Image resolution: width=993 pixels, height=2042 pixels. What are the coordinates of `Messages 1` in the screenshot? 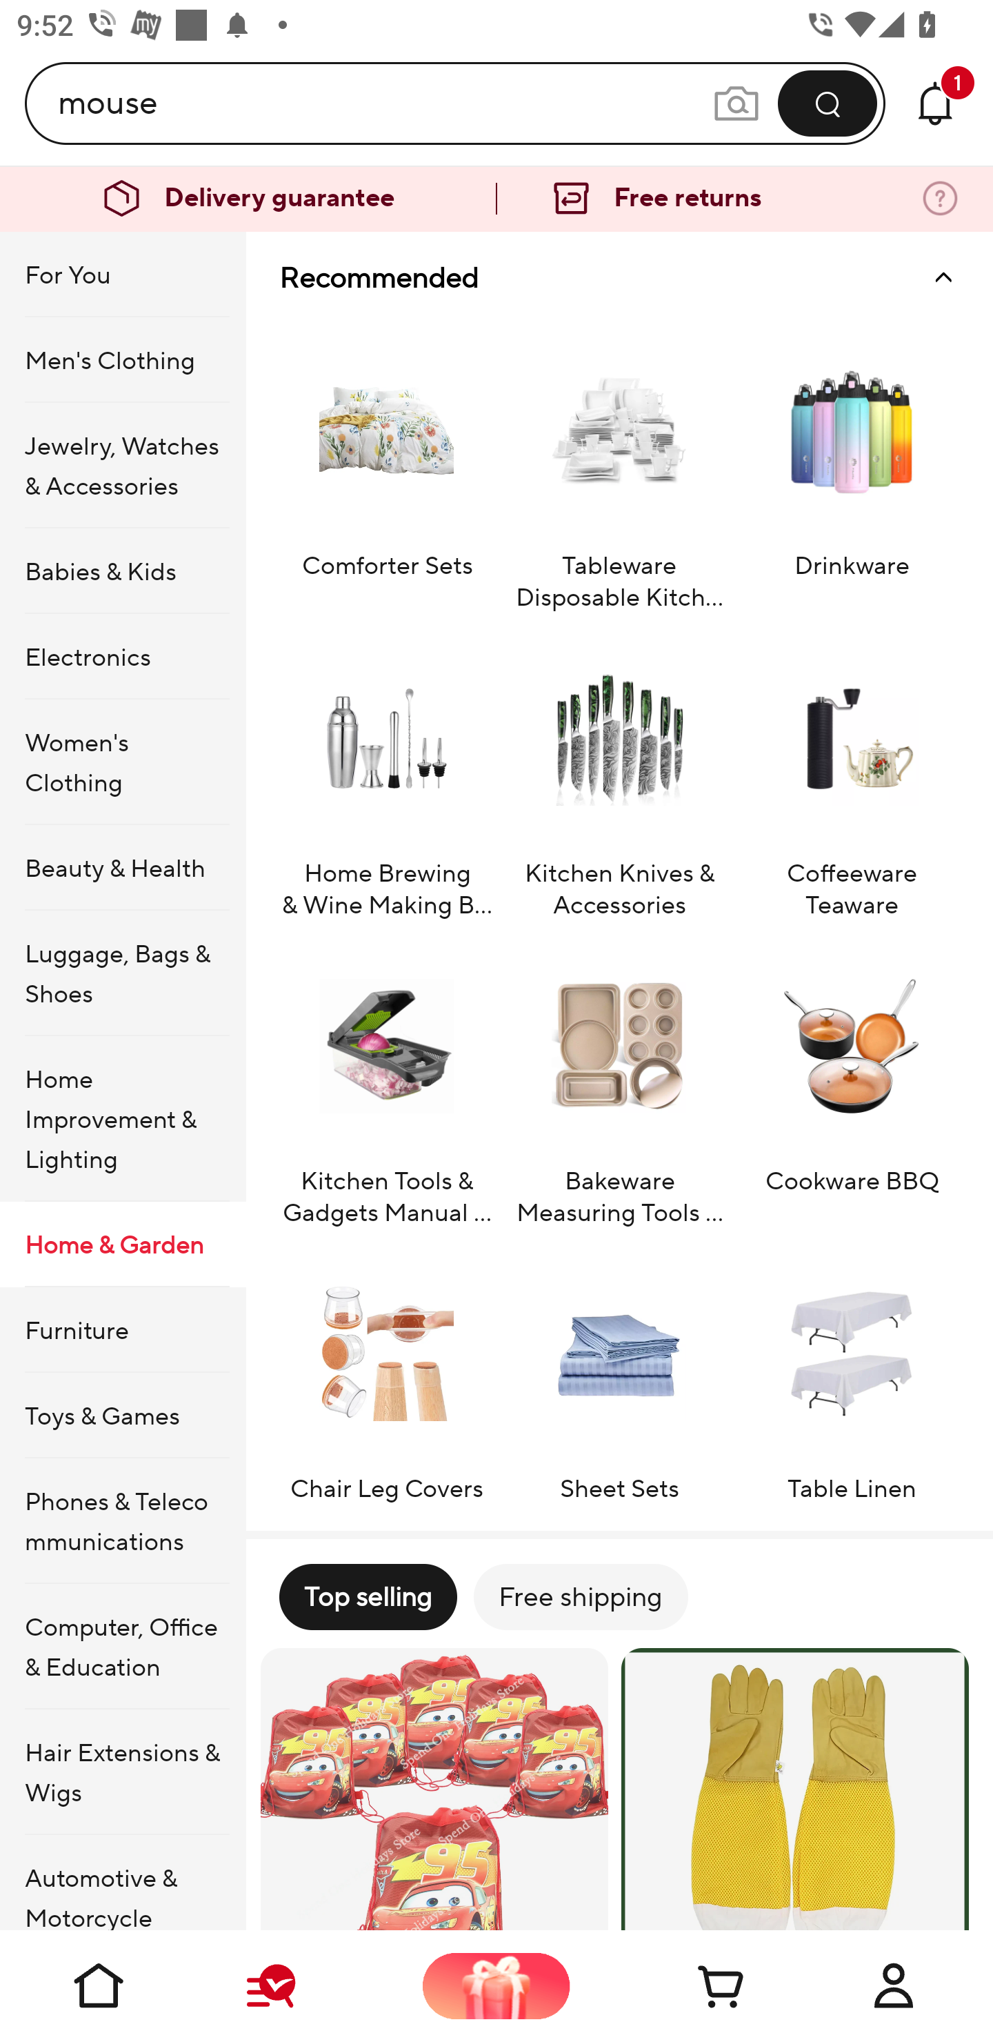 It's located at (935, 103).